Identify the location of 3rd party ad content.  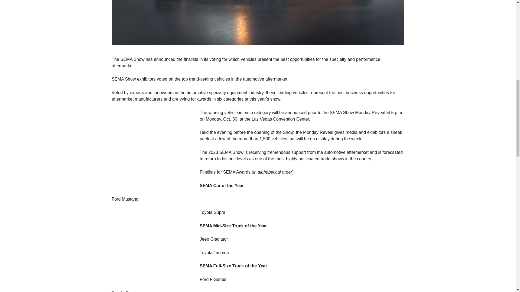
(152, 143).